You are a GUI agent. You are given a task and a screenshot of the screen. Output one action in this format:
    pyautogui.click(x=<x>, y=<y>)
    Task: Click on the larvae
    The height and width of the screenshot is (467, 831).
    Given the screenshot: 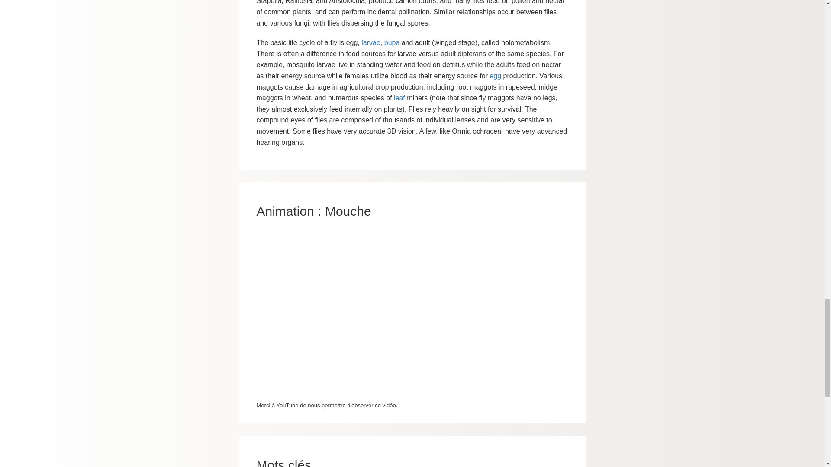 What is the action you would take?
    pyautogui.click(x=371, y=42)
    